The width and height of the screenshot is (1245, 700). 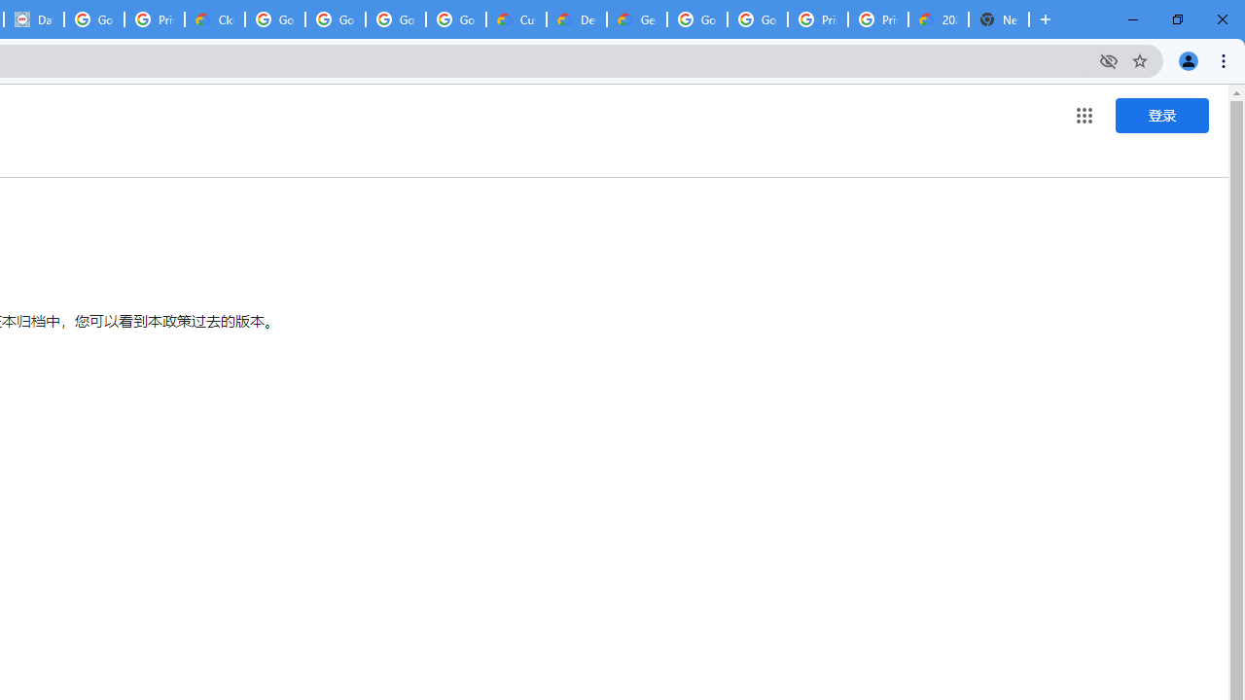 I want to click on Google Workspace - Specific Terms, so click(x=455, y=19).